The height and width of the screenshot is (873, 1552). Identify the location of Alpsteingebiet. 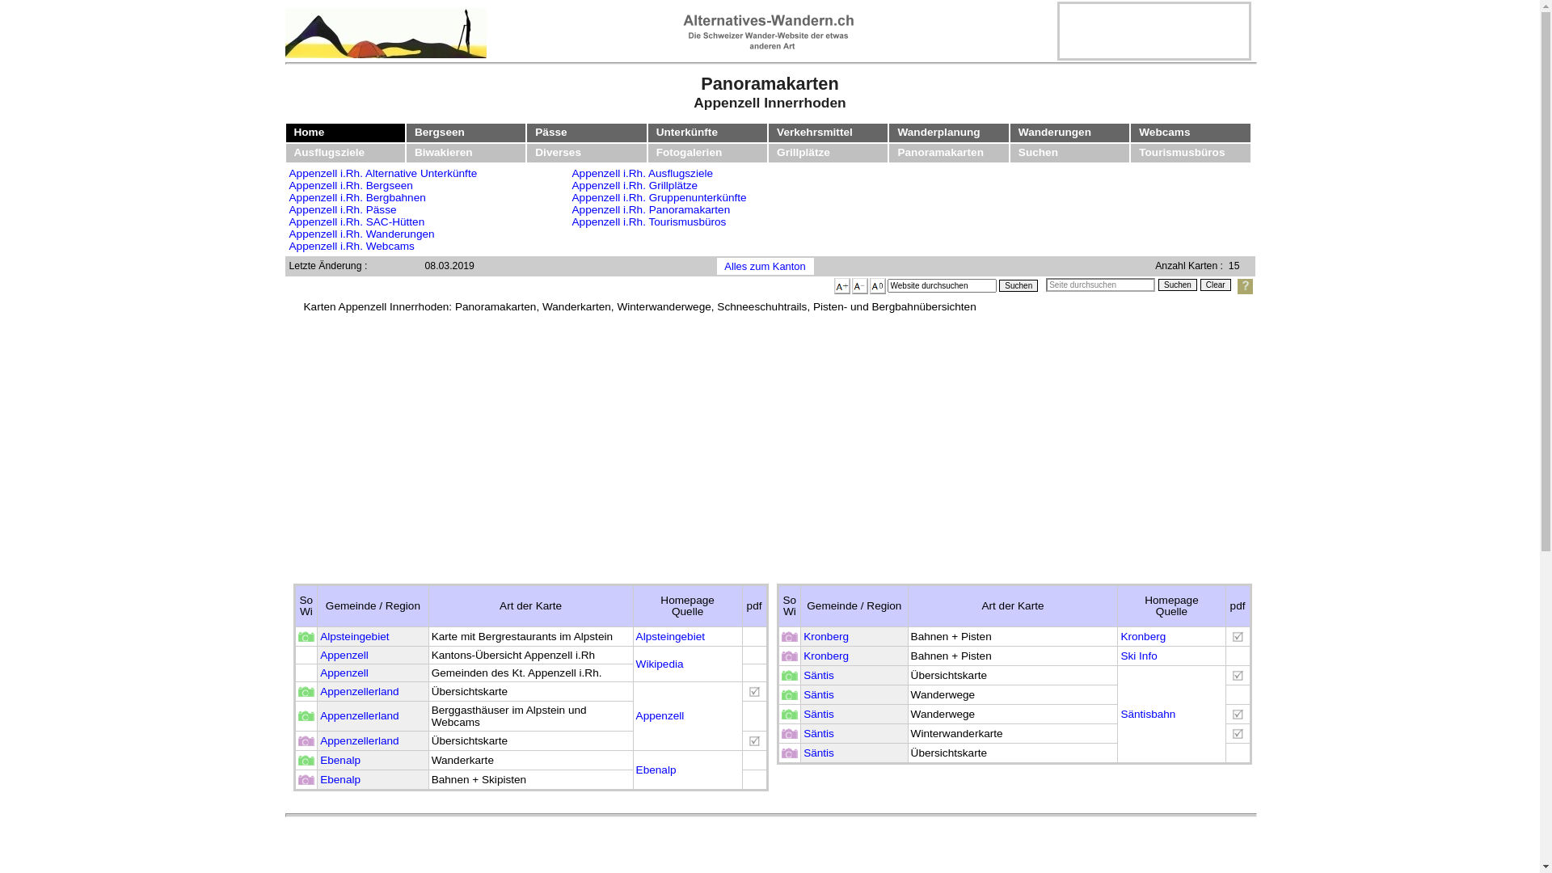
(671, 637).